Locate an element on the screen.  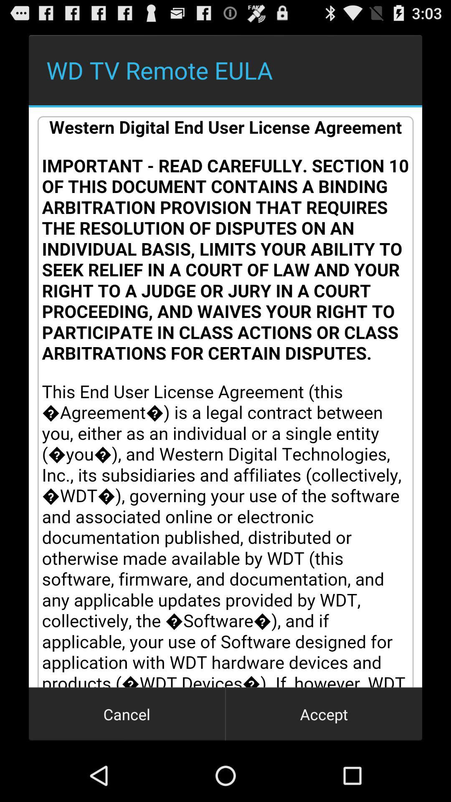
select agreement is located at coordinates (225, 397).